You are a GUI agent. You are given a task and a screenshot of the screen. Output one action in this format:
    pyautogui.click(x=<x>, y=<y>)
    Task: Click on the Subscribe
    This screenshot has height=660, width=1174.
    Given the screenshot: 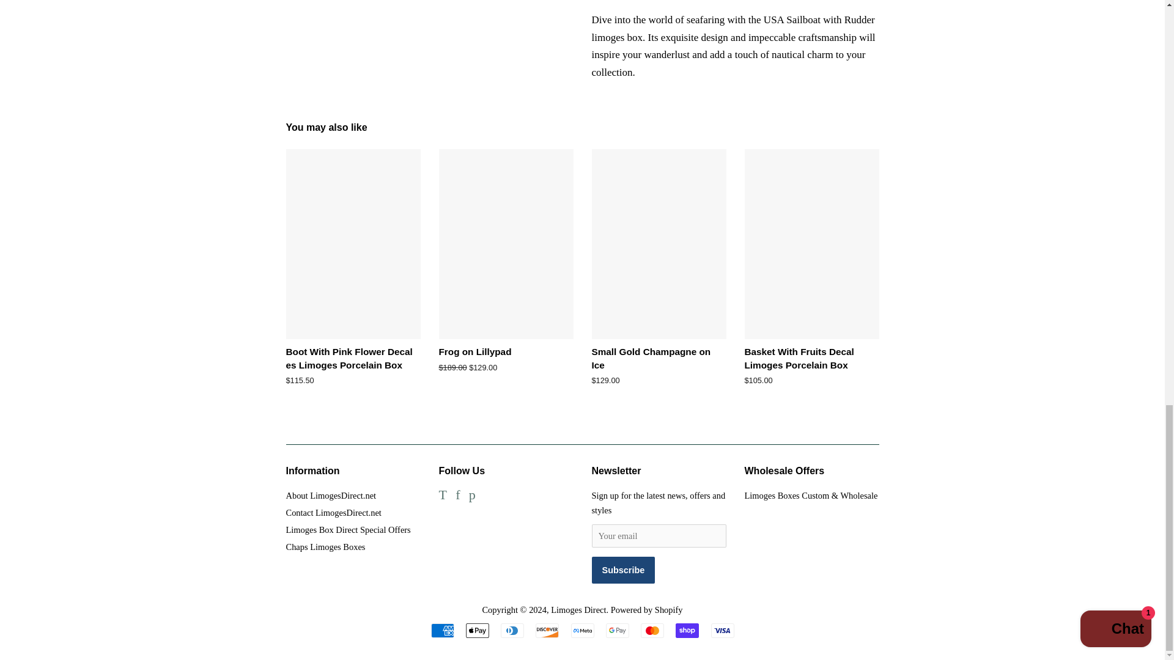 What is the action you would take?
    pyautogui.click(x=623, y=570)
    